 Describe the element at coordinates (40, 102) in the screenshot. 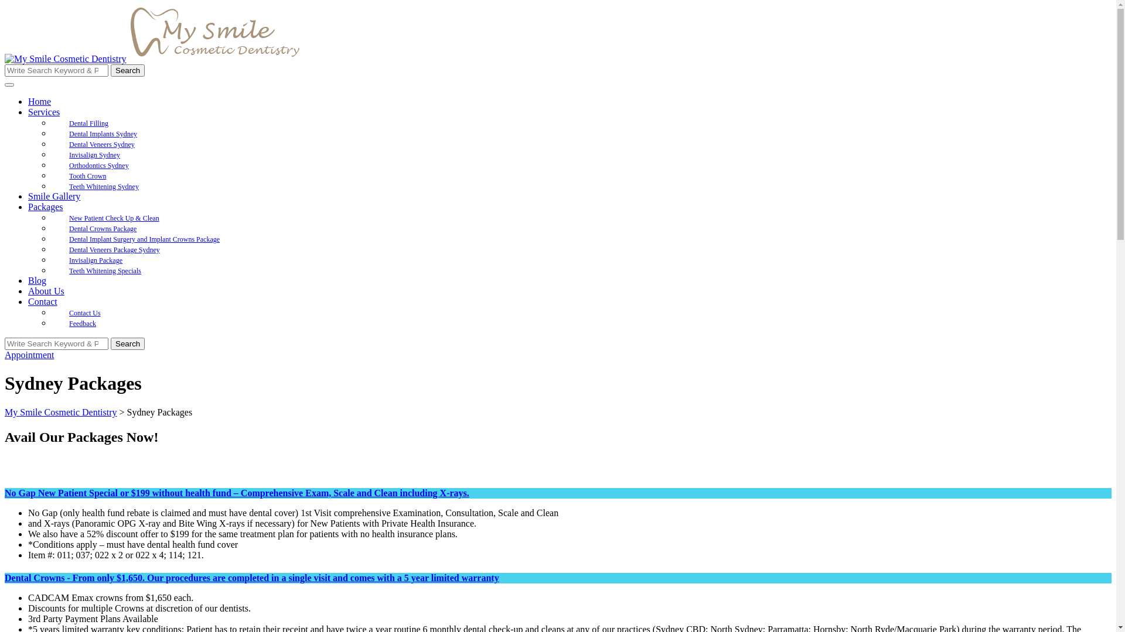

I see `Home` at that location.